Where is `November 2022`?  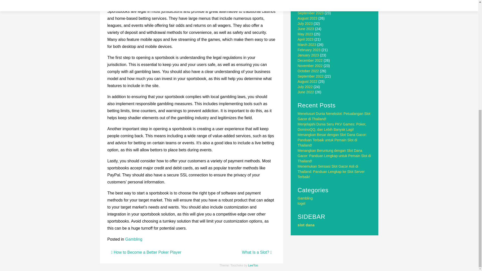
November 2022 is located at coordinates (310, 66).